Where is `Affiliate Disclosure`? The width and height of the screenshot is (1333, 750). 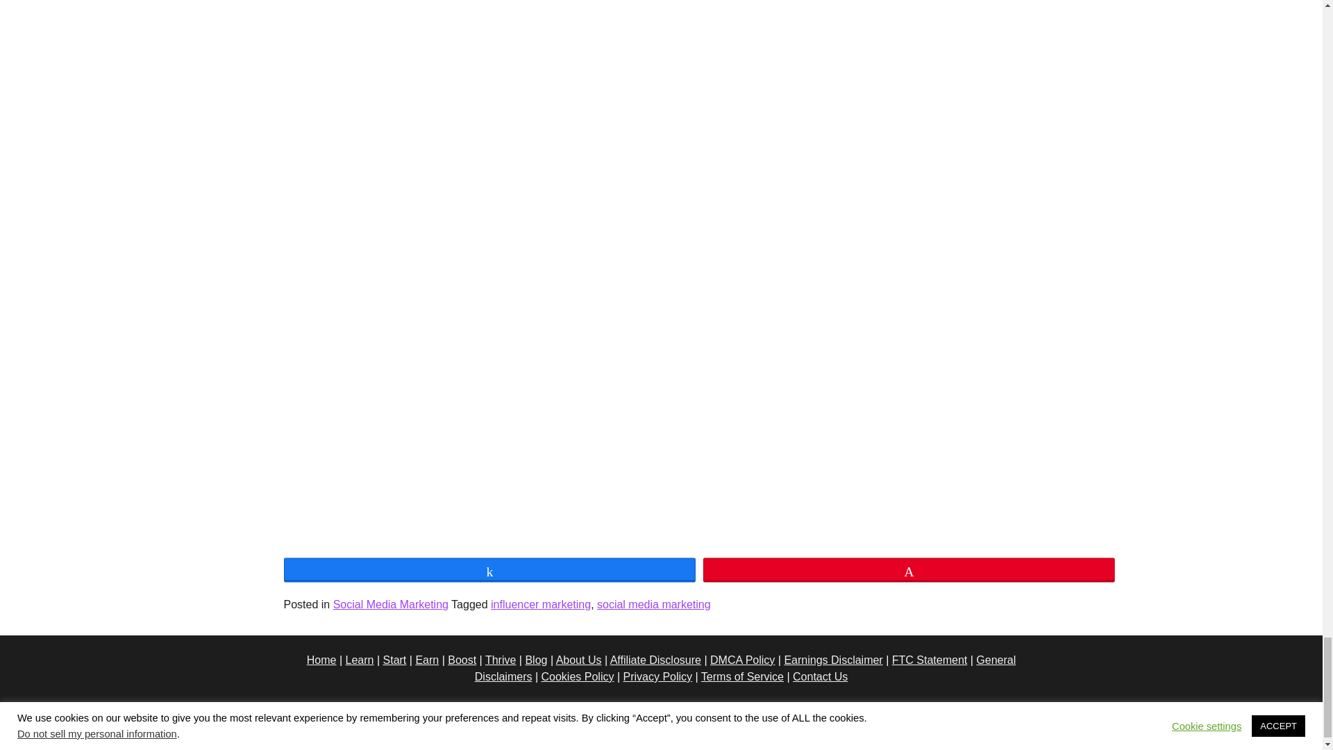 Affiliate Disclosure is located at coordinates (655, 660).